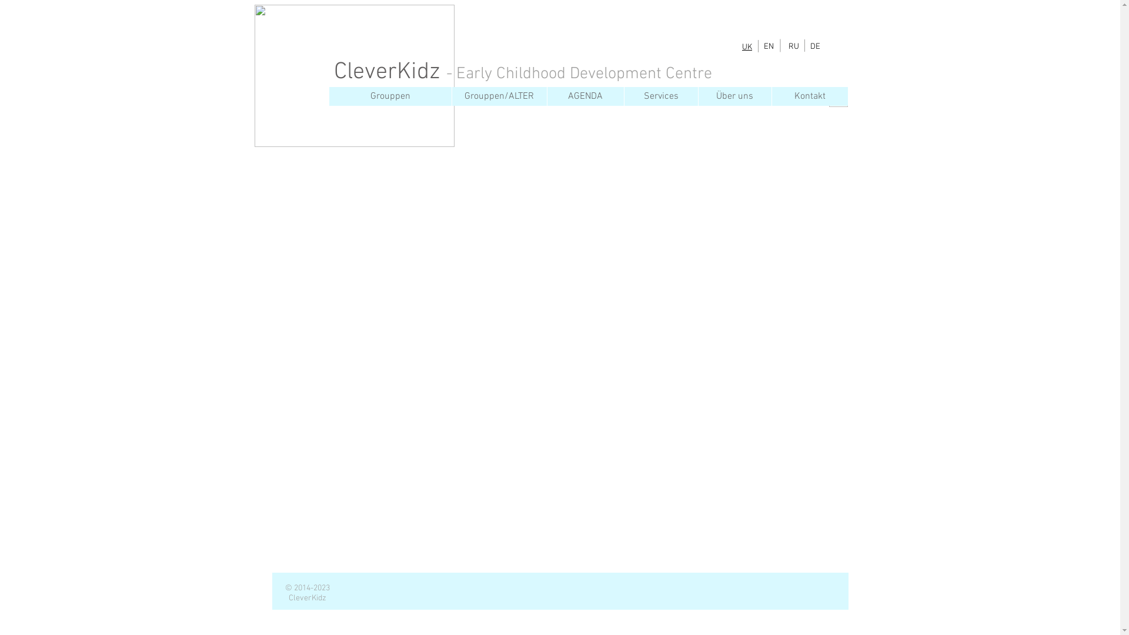  What do you see at coordinates (747, 47) in the screenshot?
I see `UK` at bounding box center [747, 47].